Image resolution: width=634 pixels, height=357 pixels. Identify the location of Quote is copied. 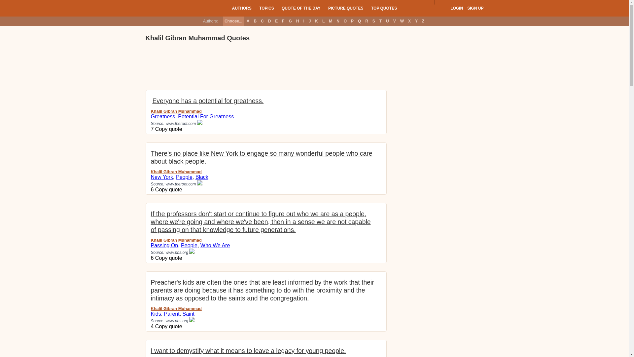
(169, 129).